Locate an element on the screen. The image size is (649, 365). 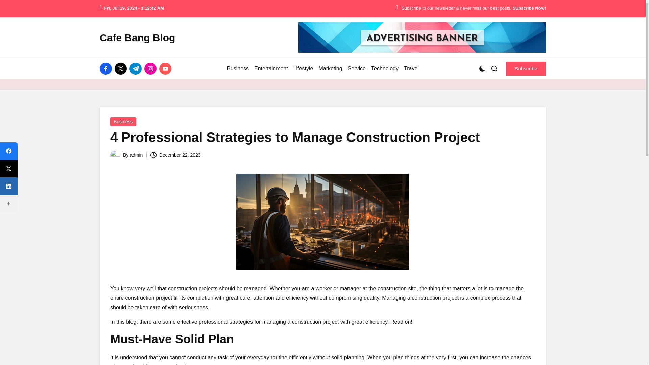
admin is located at coordinates (136, 155).